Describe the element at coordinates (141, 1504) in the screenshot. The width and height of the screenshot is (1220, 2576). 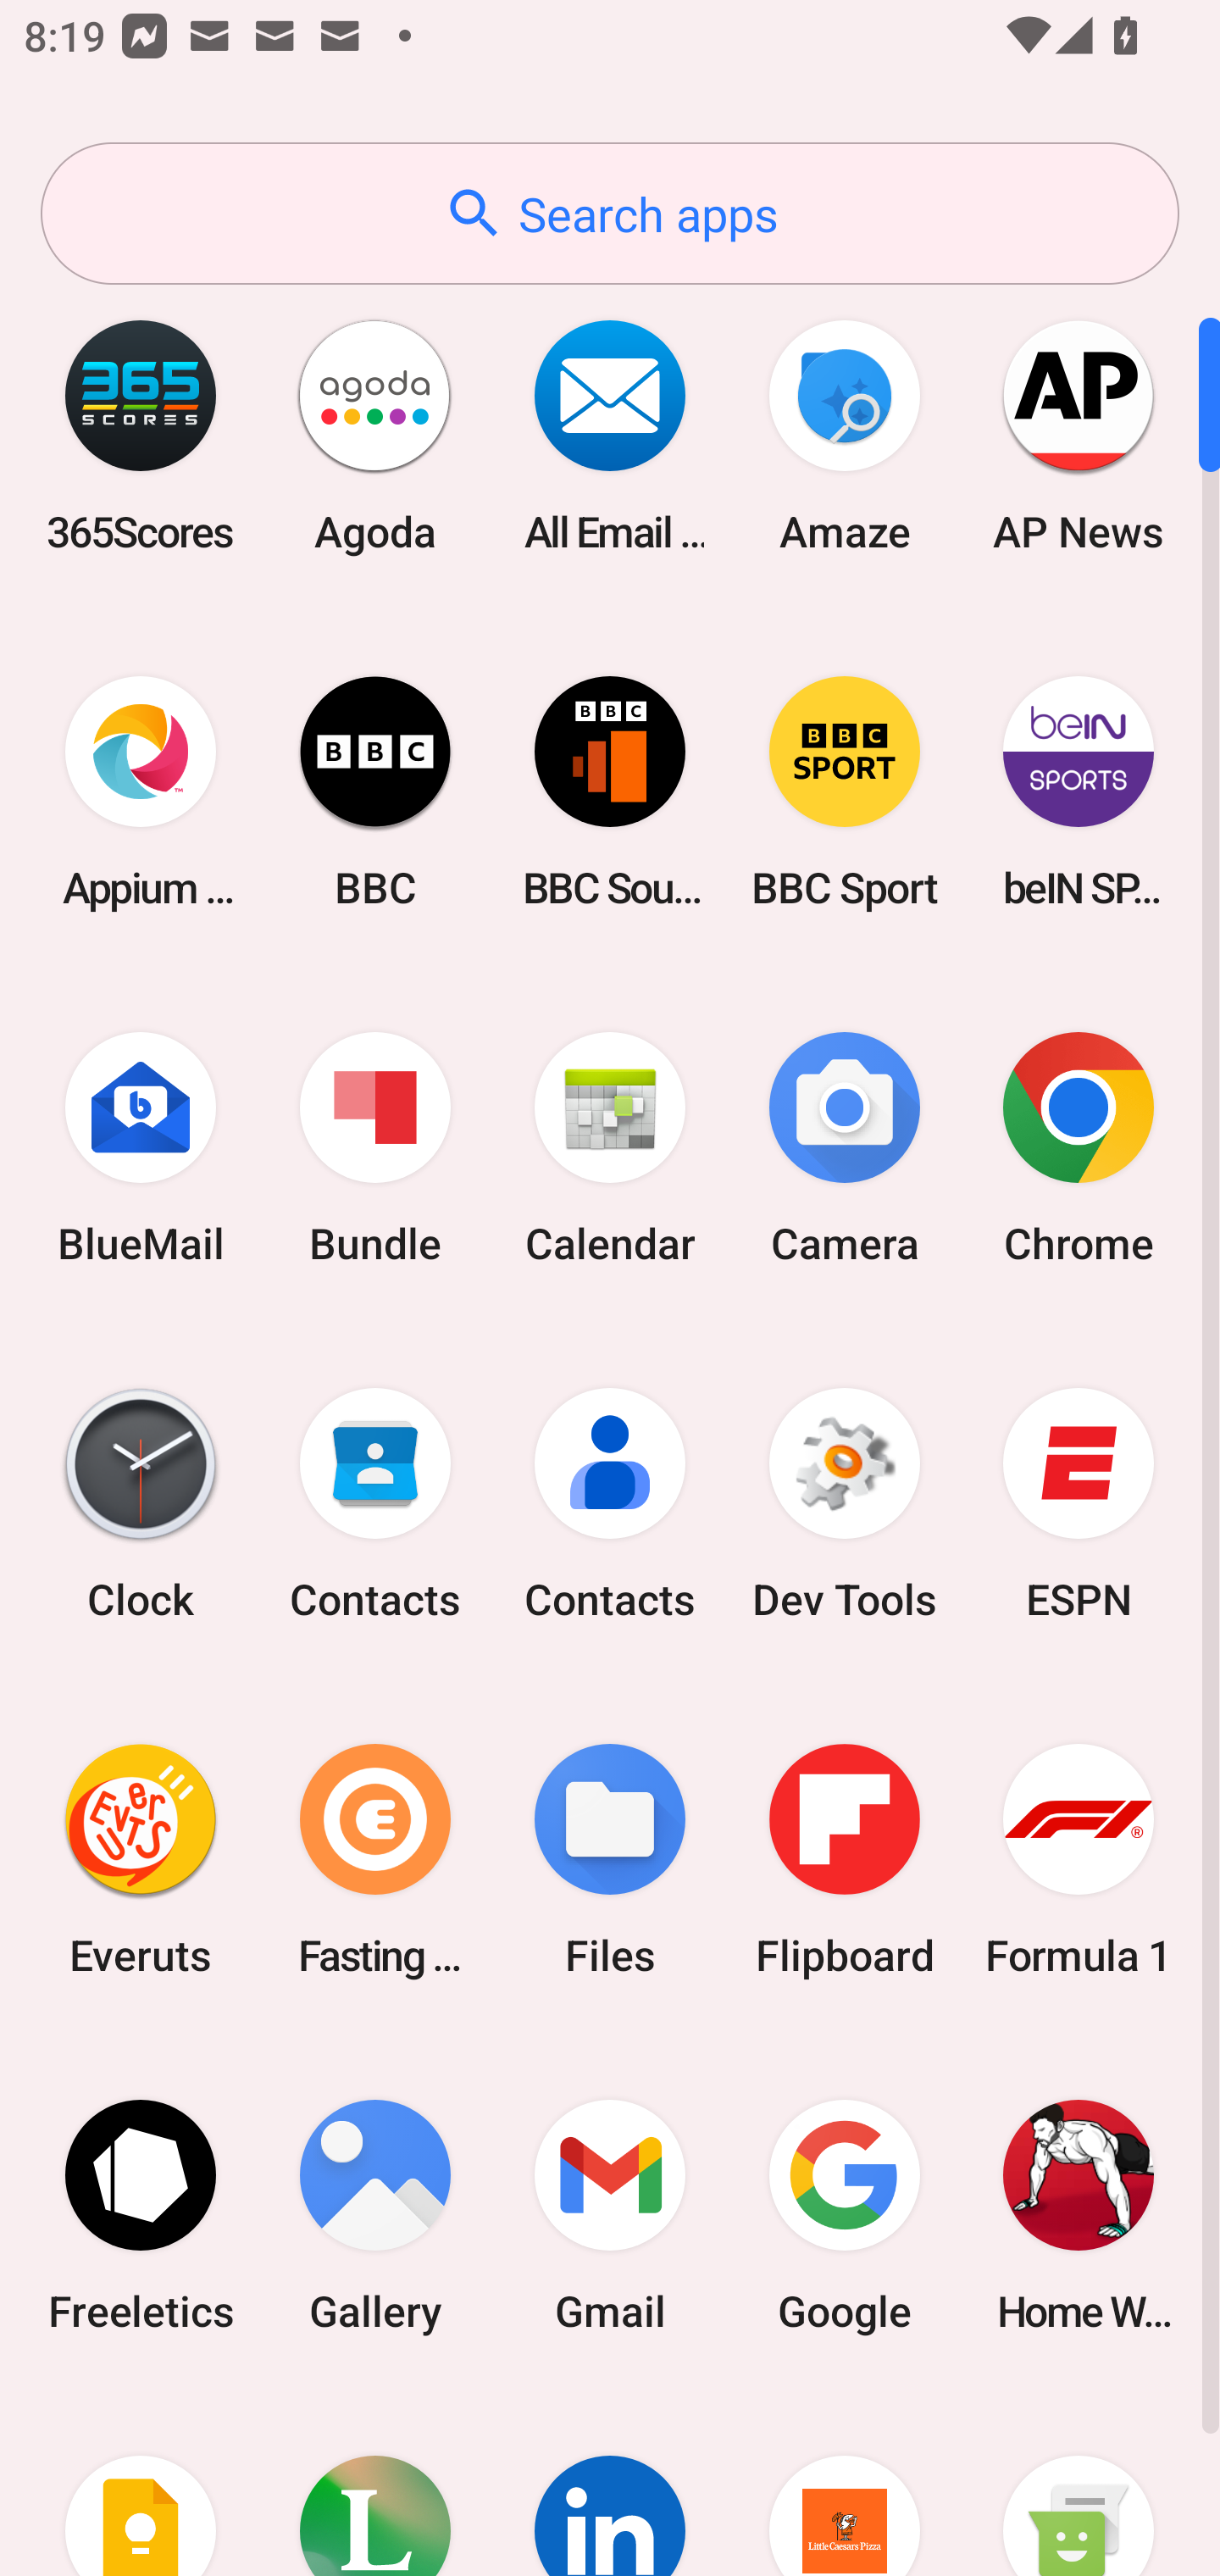
I see `Clock` at that location.